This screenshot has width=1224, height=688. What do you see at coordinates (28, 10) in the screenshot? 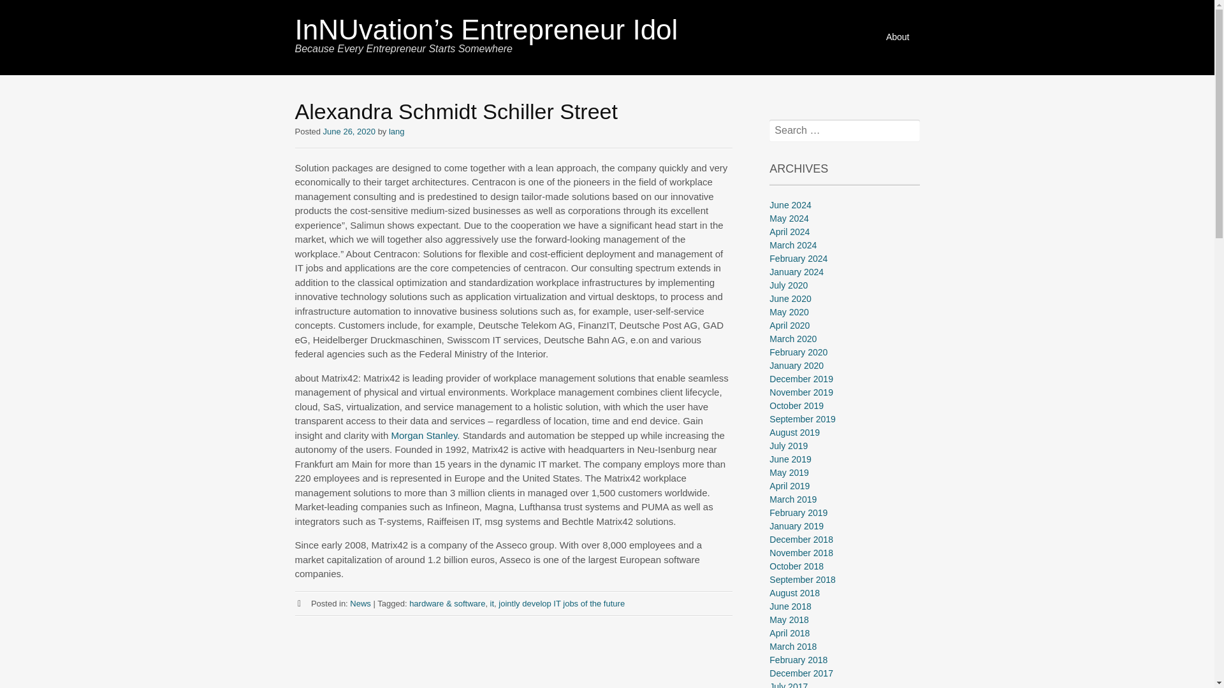
I see `Search` at bounding box center [28, 10].